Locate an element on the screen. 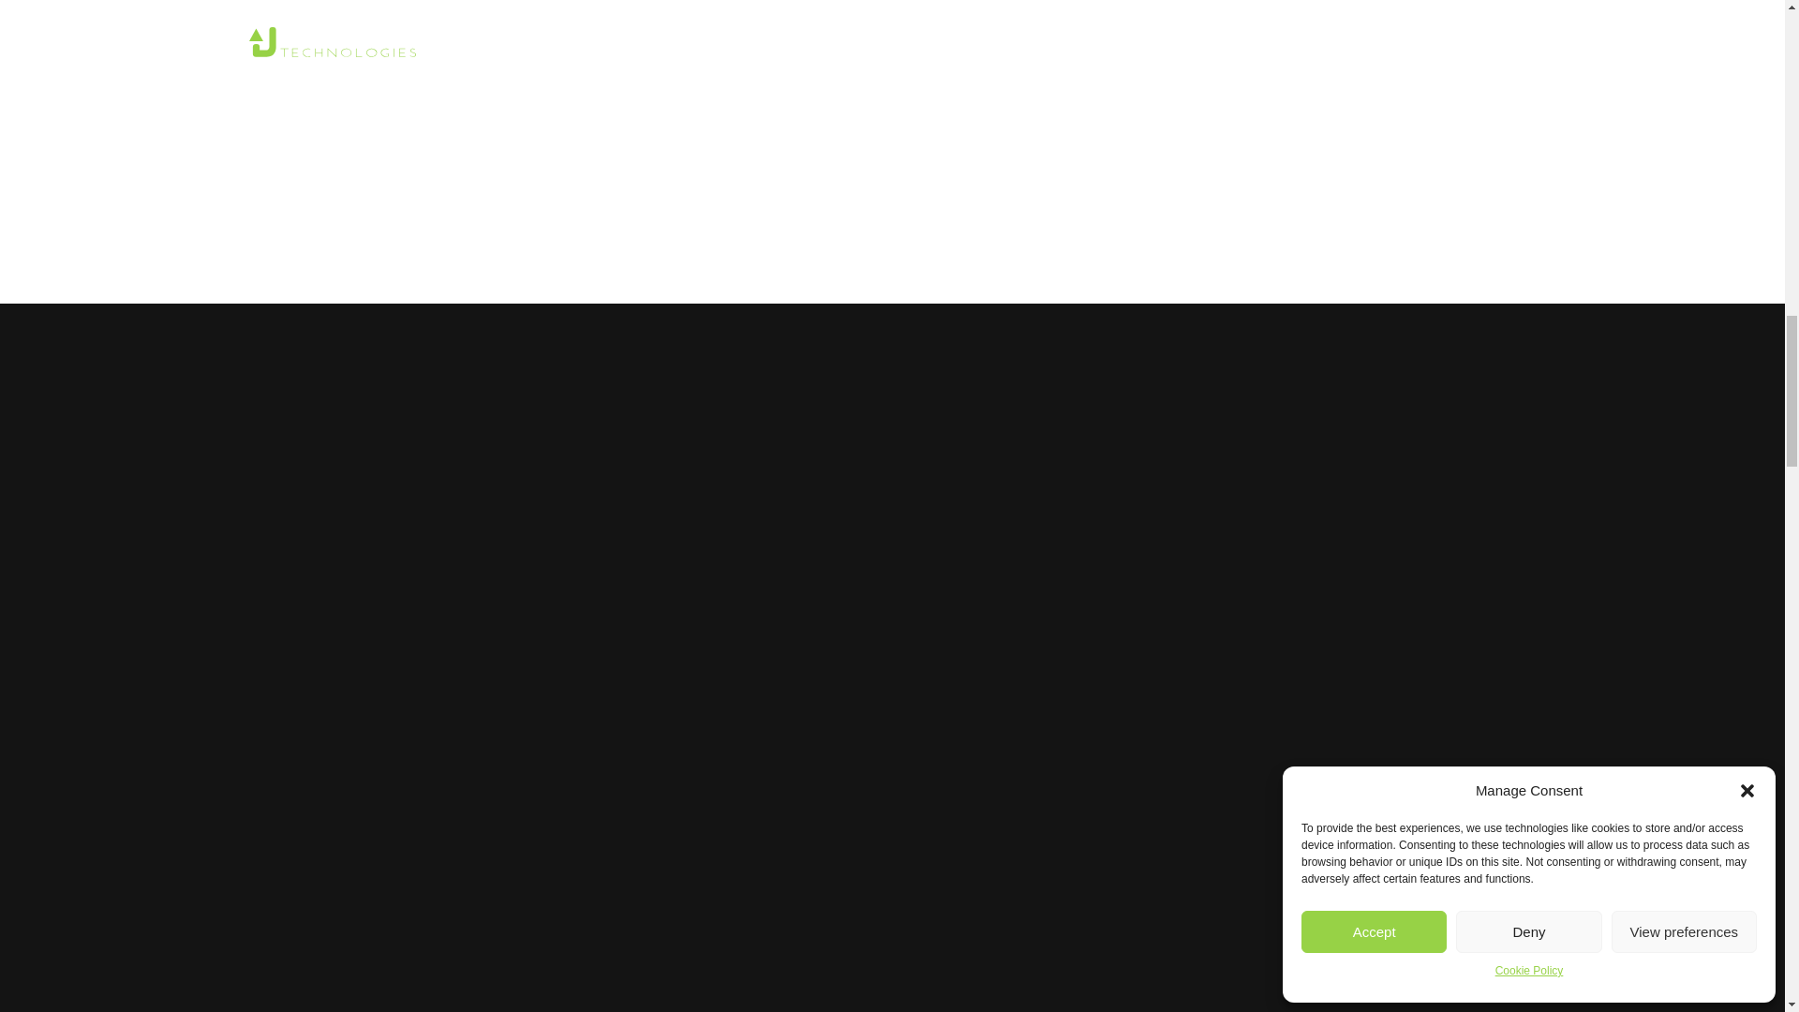  Urban search and rescue is located at coordinates (395, 886).